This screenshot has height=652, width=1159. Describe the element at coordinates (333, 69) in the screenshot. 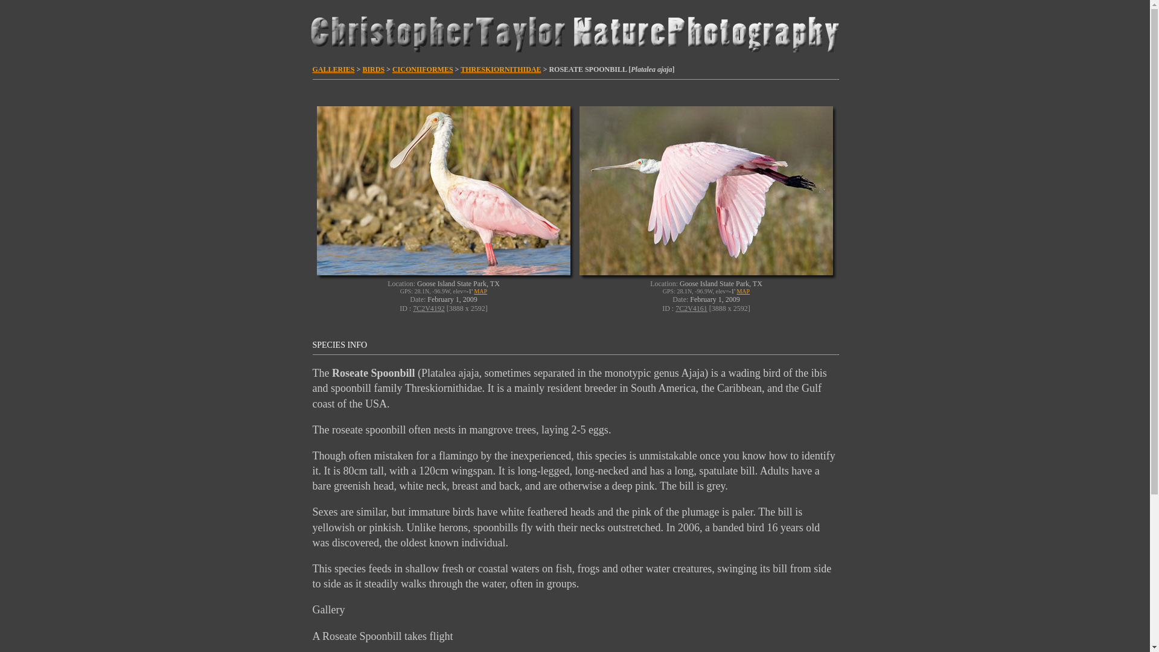

I see `GALLERIES` at that location.